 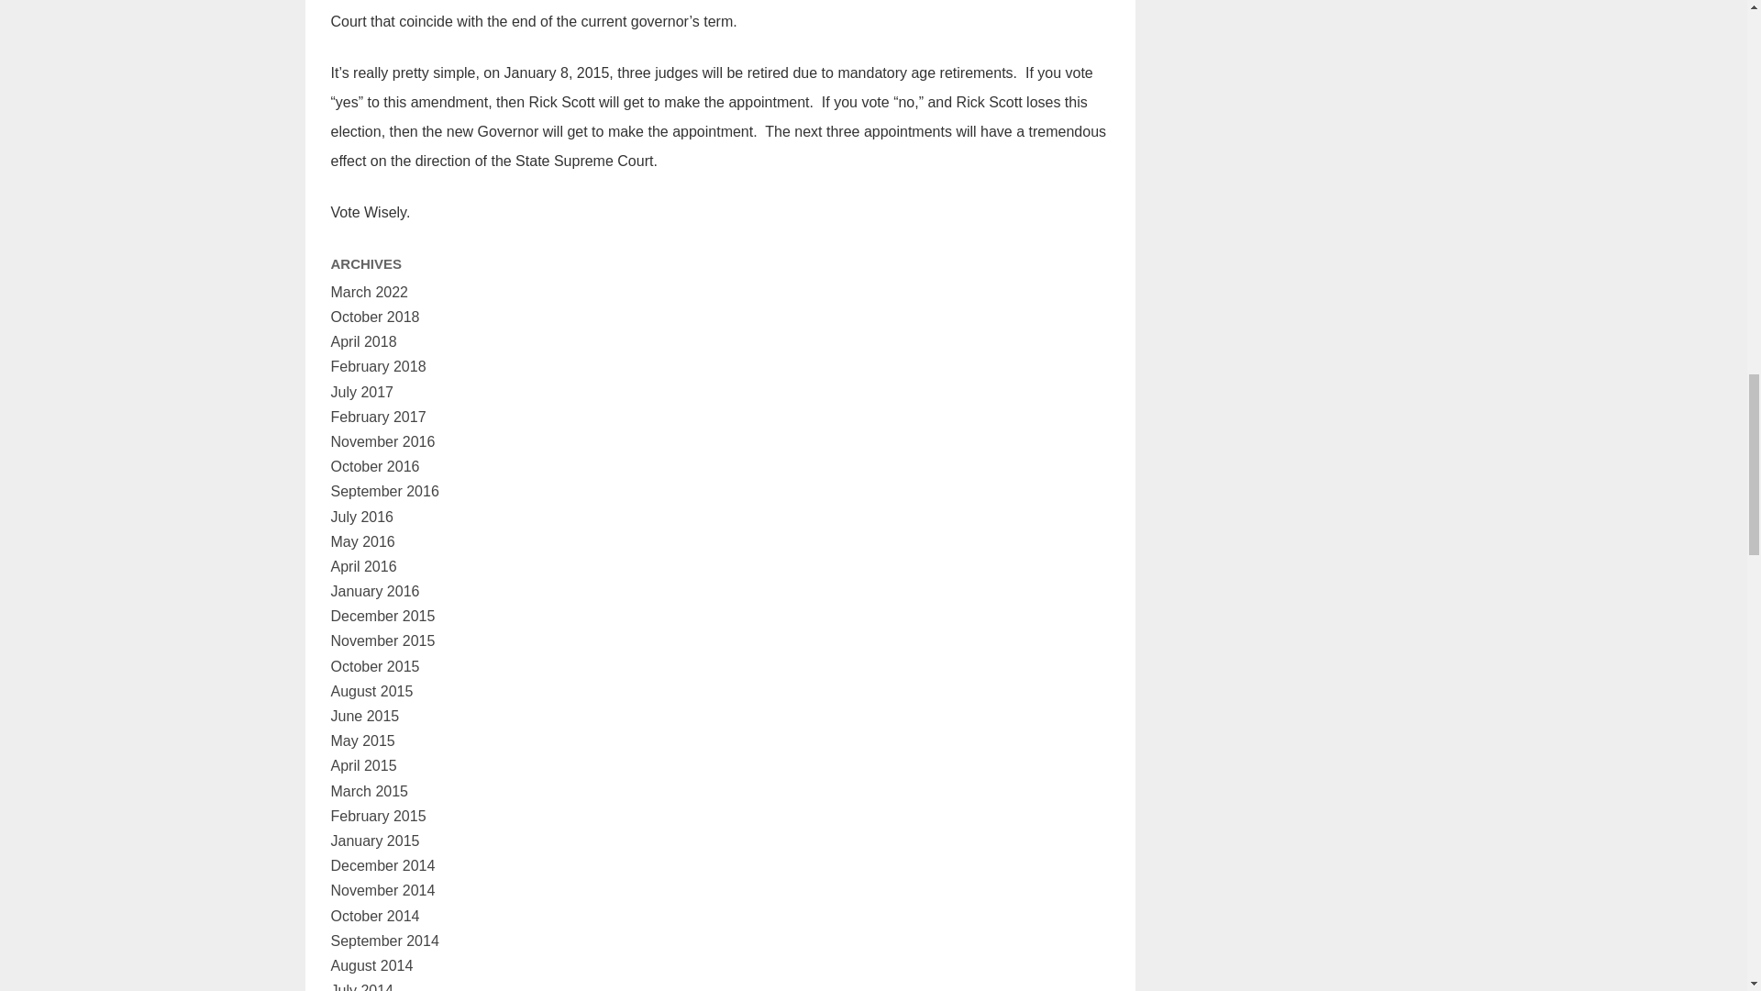 I want to click on April 2016, so click(x=363, y=567).